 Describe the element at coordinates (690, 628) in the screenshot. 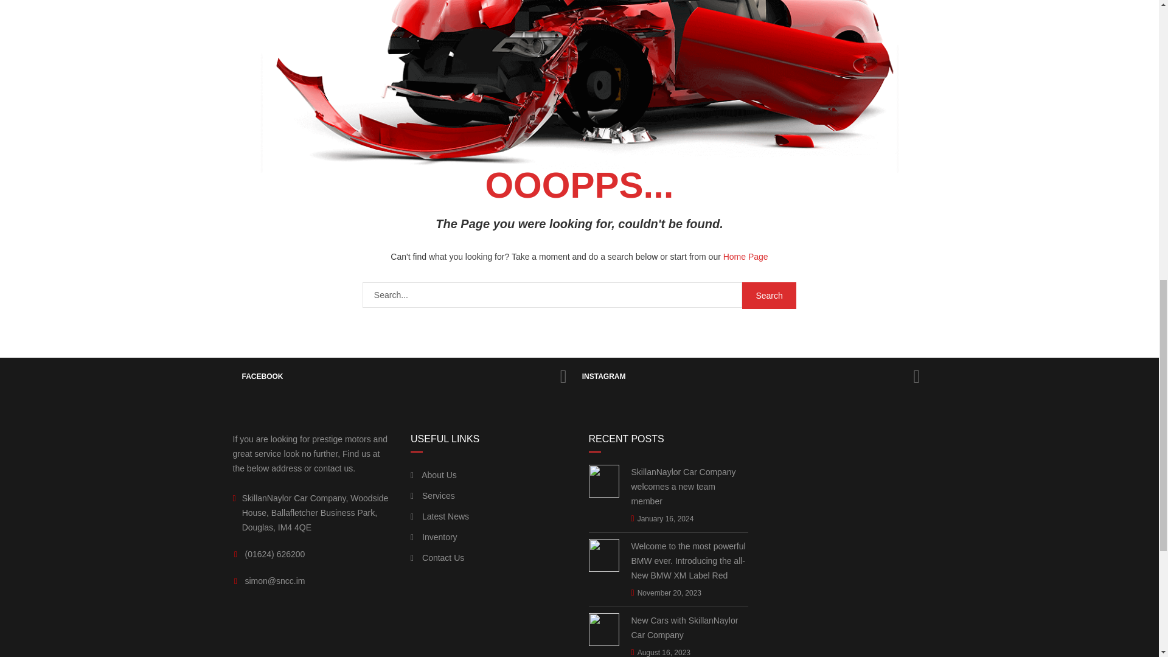

I see `New Cars with SkillanNaylor Car Company` at that location.